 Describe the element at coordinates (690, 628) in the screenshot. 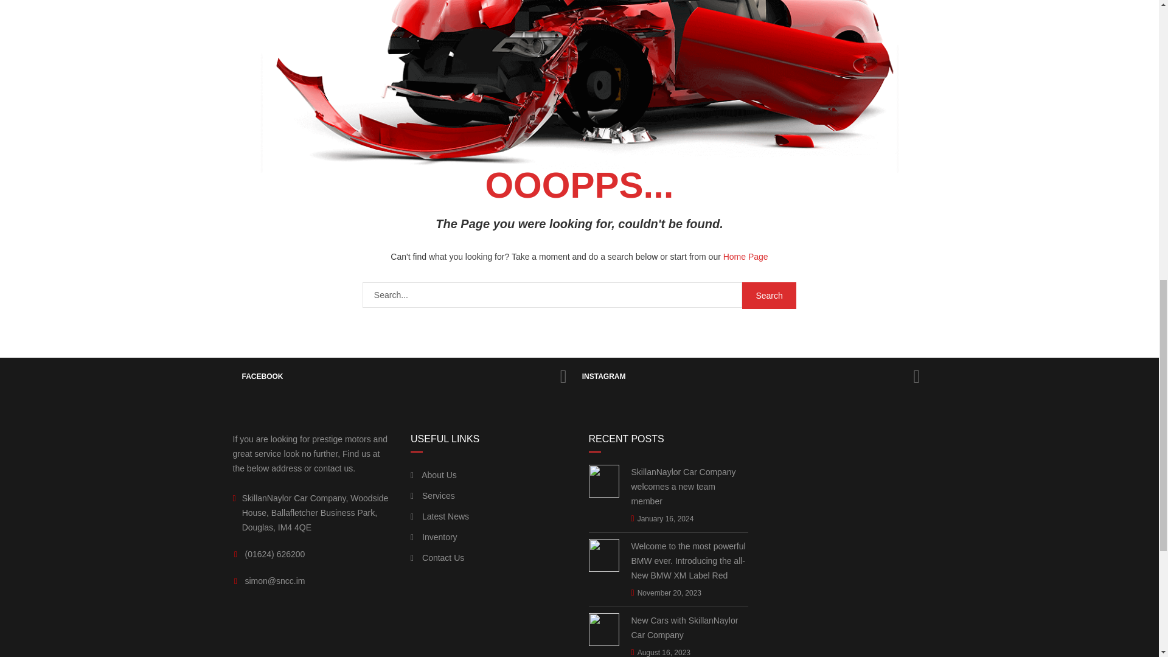

I see `New Cars with SkillanNaylor Car Company` at that location.